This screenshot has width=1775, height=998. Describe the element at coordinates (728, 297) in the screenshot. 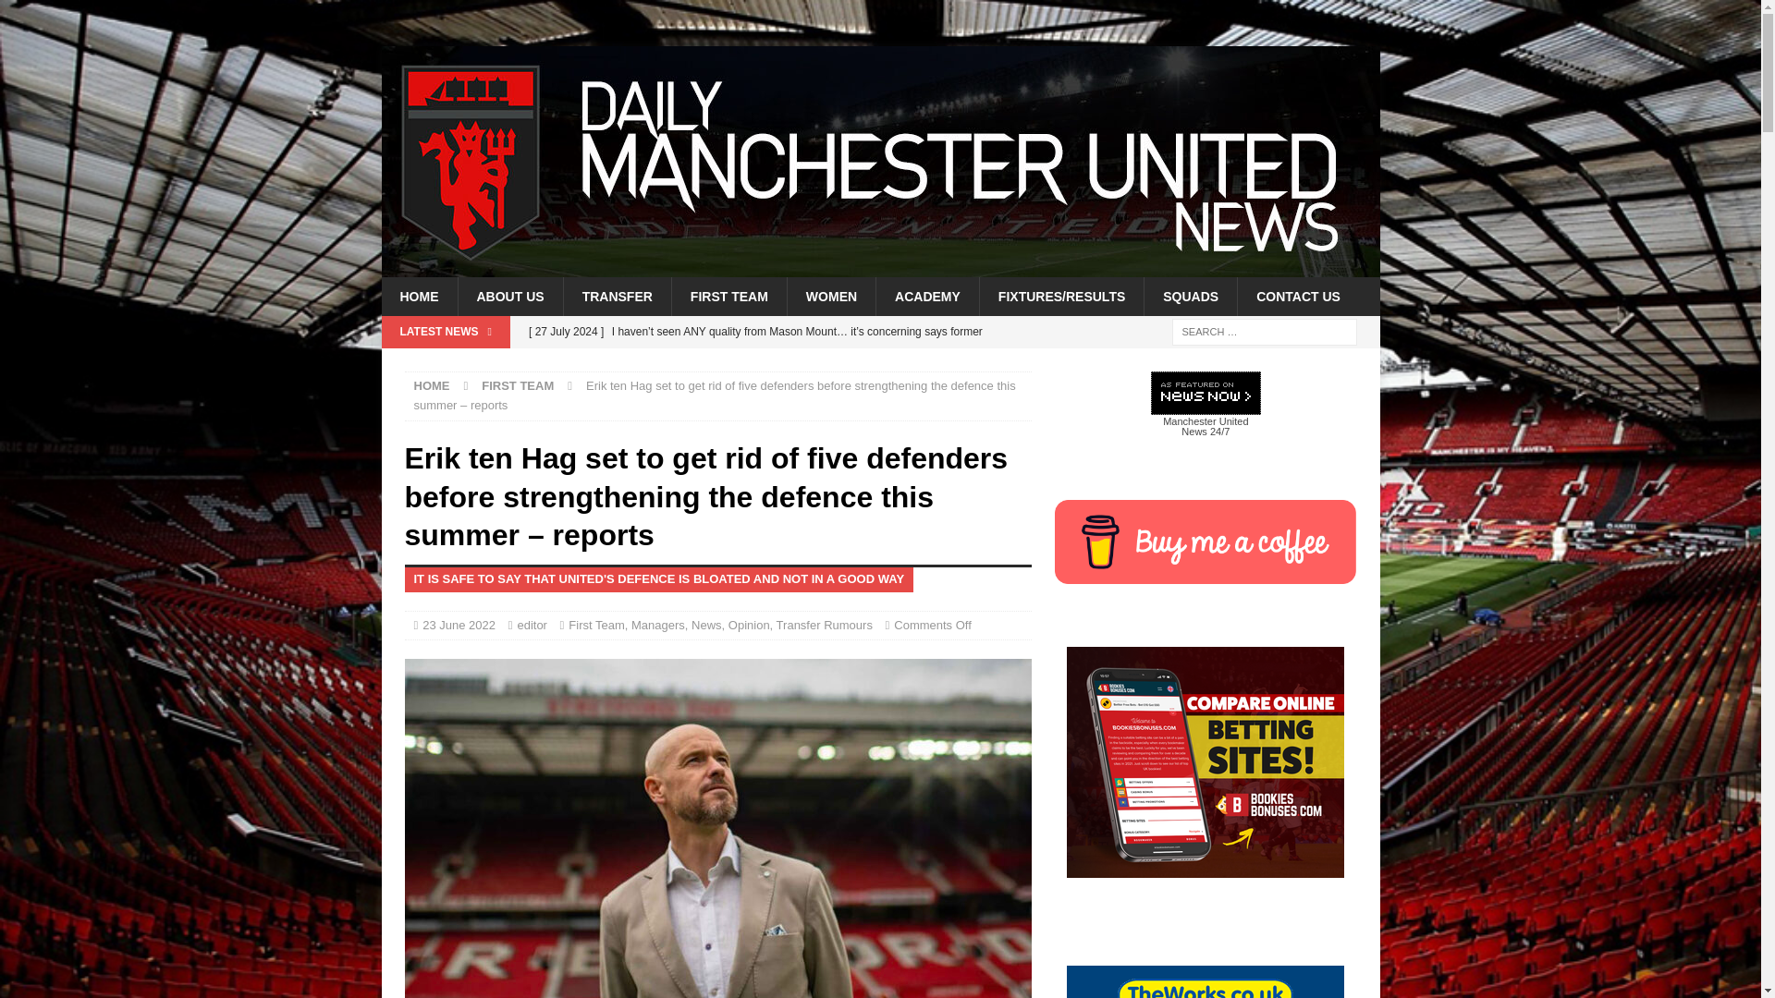

I see `FIRST TEAM` at that location.